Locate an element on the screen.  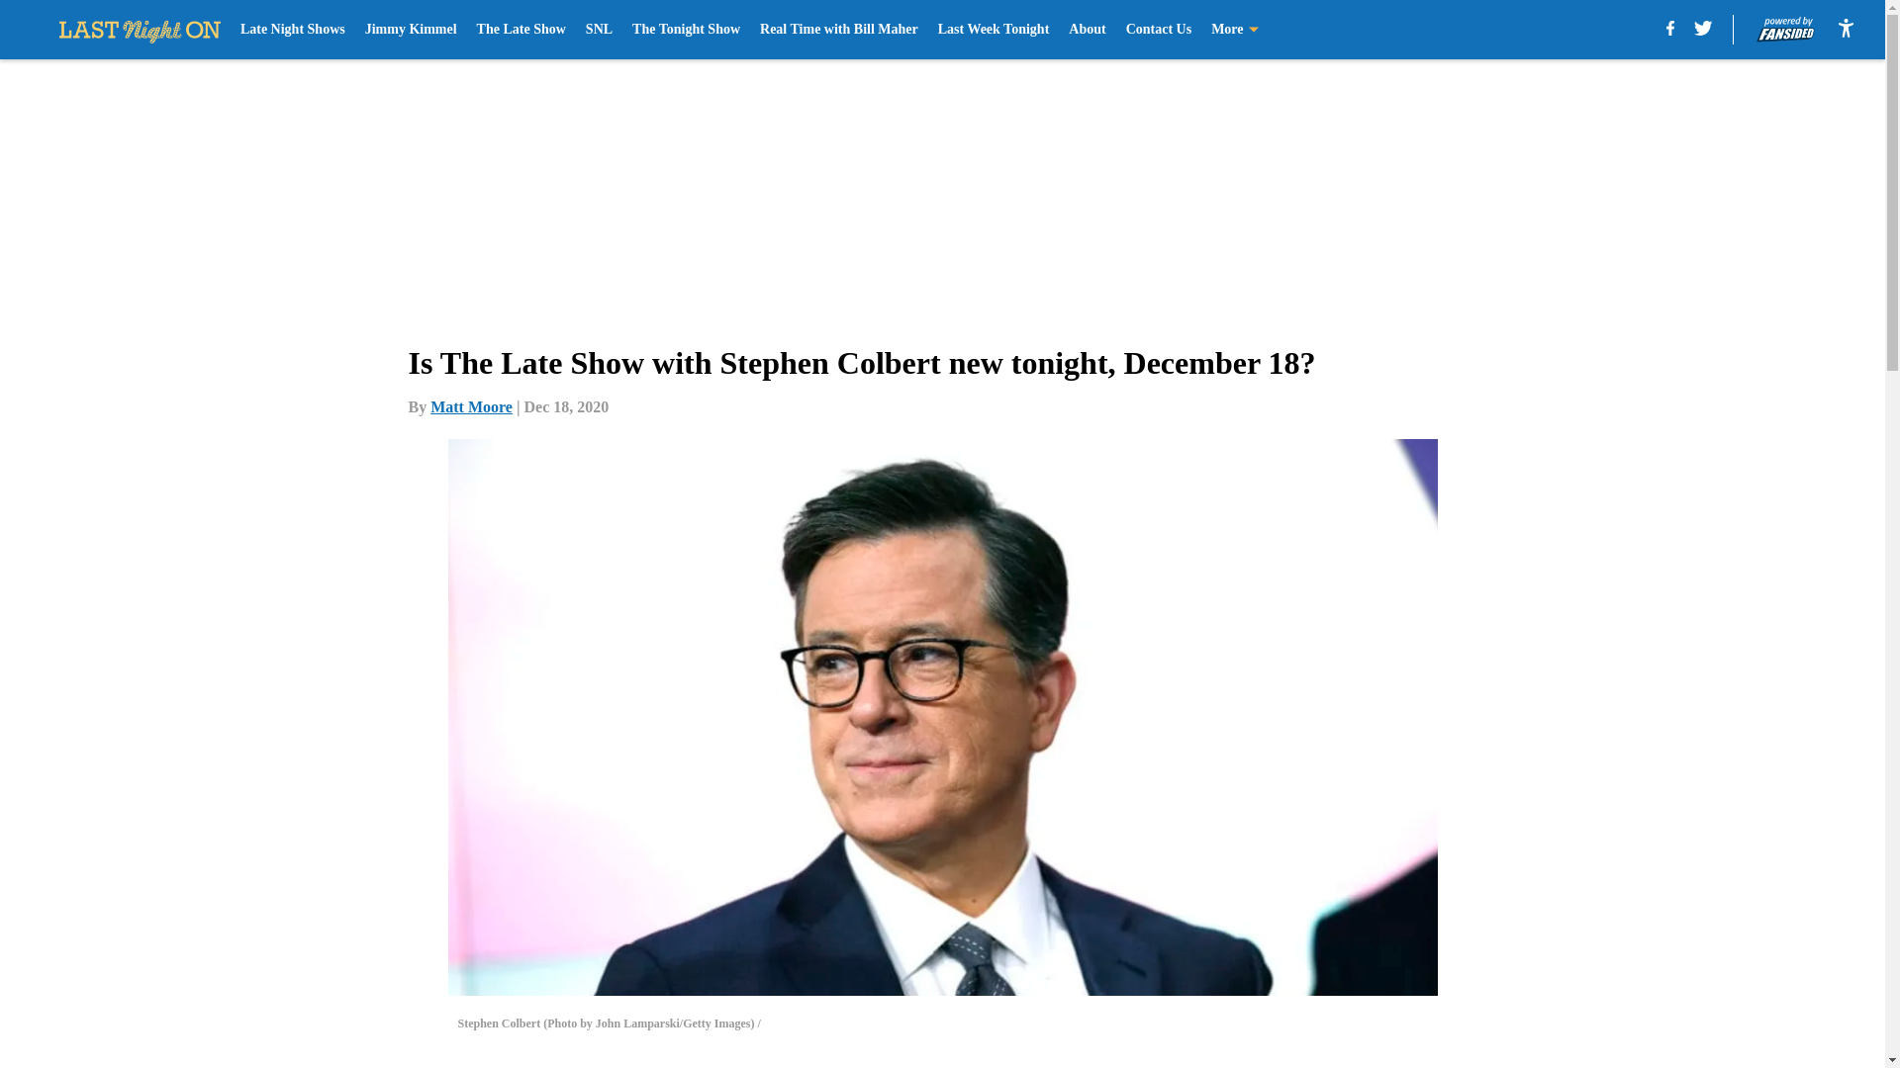
Last Week Tonight is located at coordinates (994, 30).